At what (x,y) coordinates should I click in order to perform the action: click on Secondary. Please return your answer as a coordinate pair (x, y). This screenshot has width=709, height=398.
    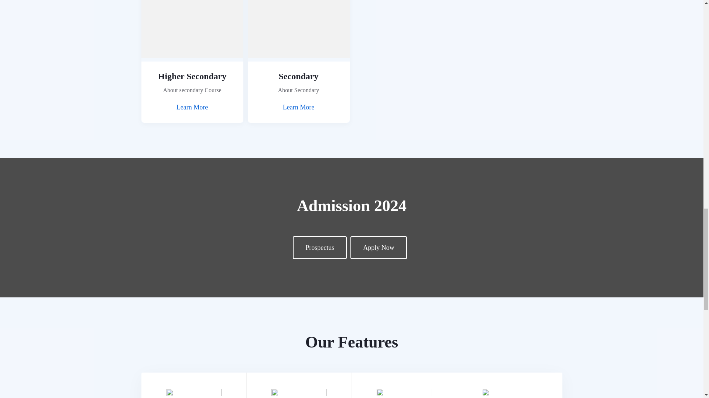
    Looking at the image, I should click on (298, 76).